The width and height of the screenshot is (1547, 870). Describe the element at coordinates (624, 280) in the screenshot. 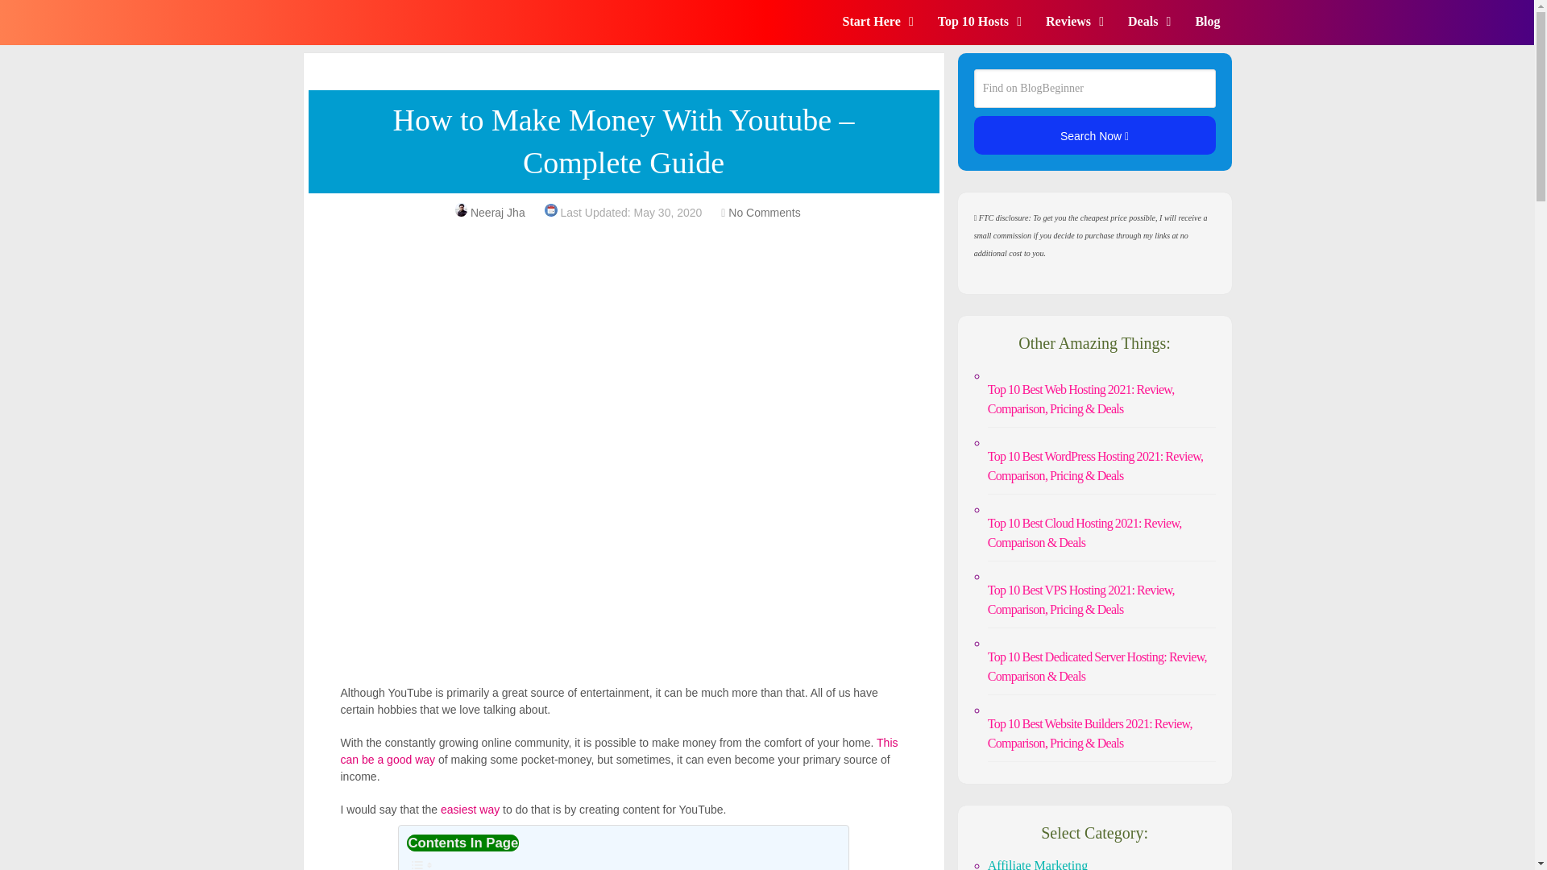

I see `The Ultimate Managed Hosting Platform` at that location.